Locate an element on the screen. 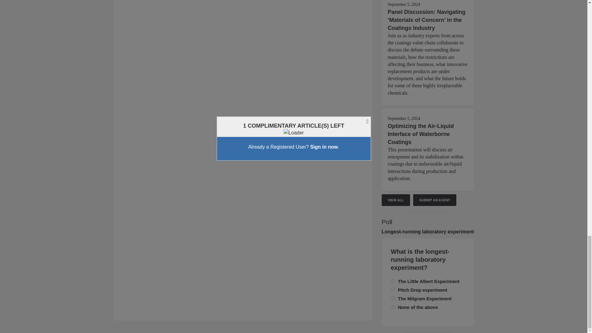 This screenshot has height=333, width=592. 230 is located at coordinates (393, 289).